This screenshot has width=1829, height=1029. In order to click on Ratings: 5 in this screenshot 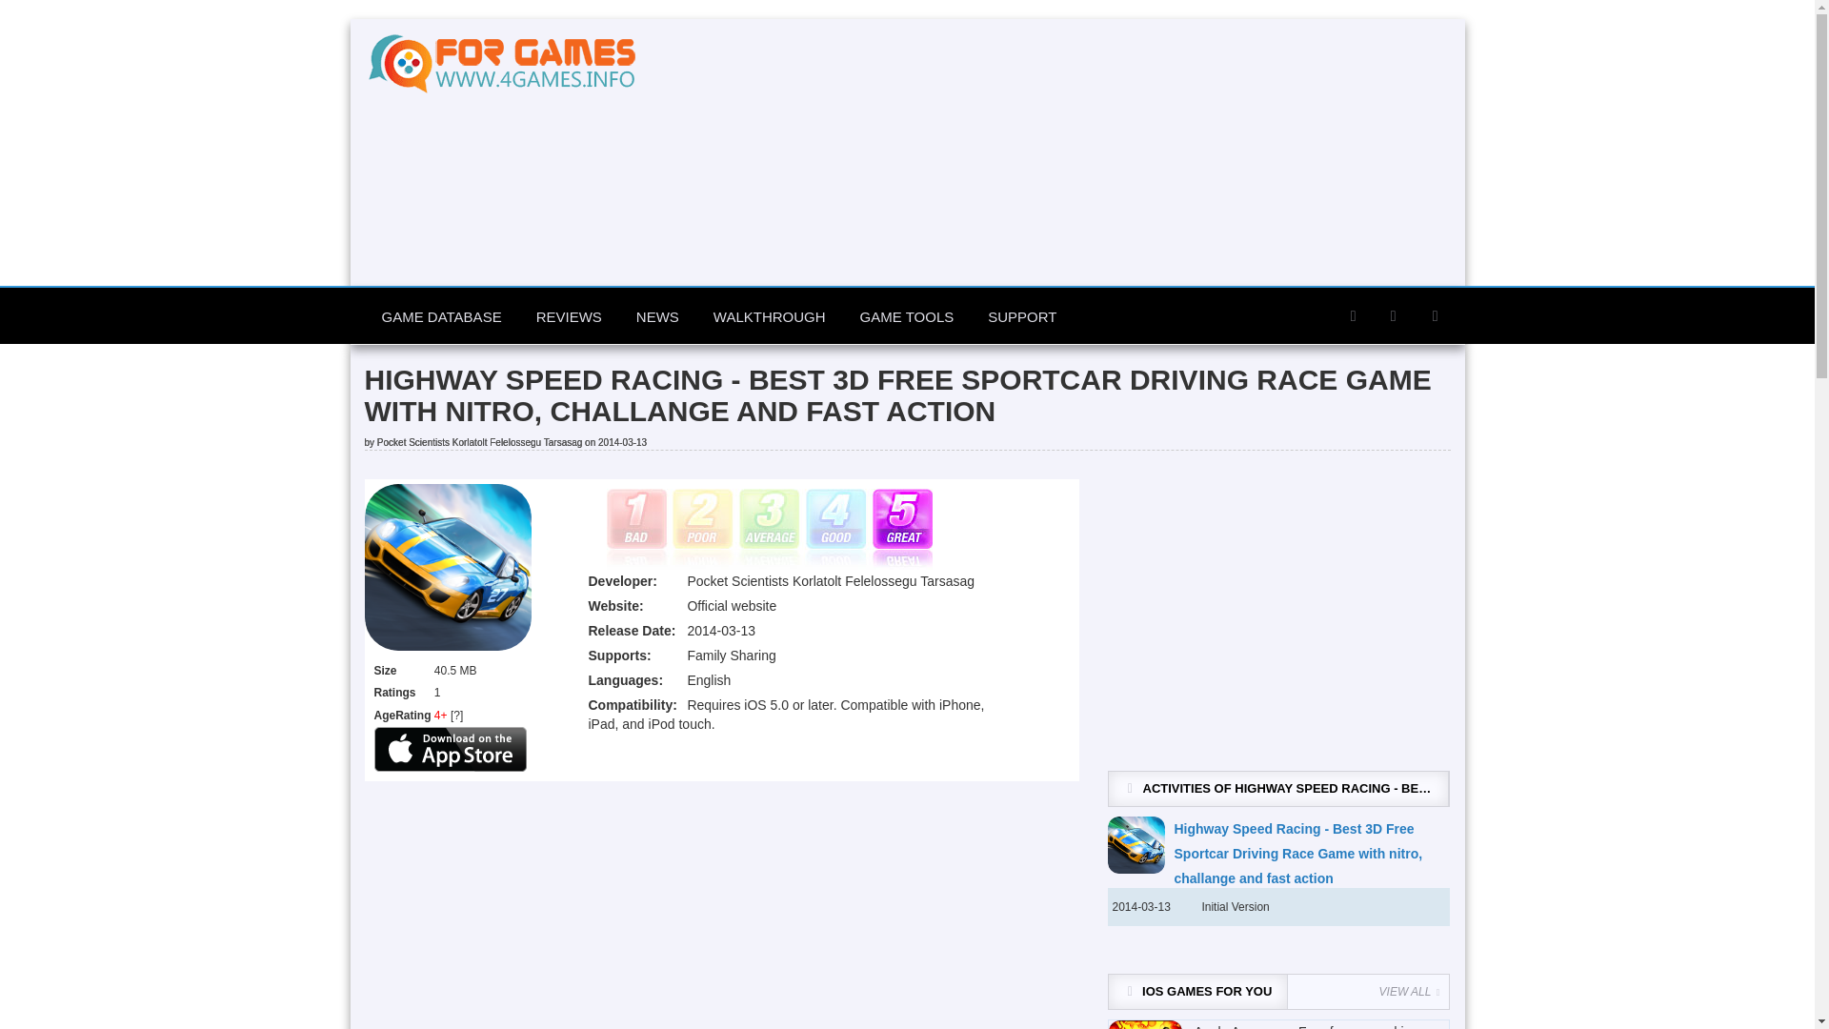, I will do `click(768, 530)`.